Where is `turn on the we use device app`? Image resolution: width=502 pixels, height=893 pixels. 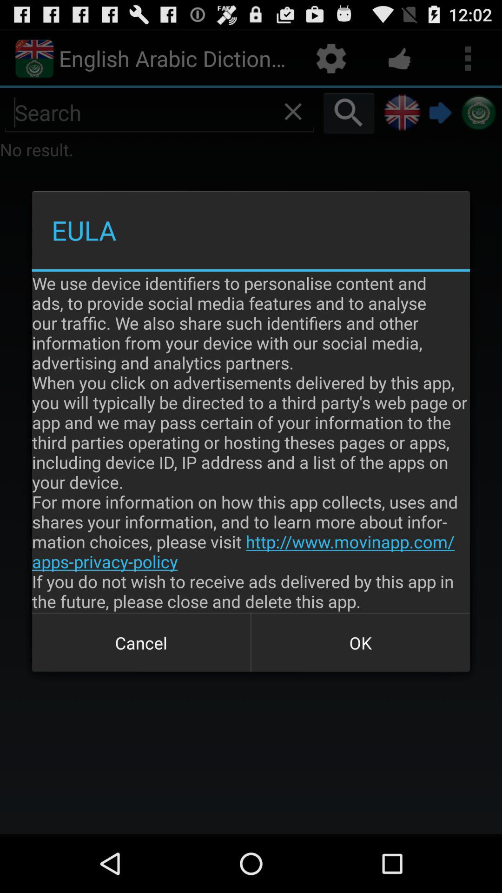 turn on the we use device app is located at coordinates (251, 442).